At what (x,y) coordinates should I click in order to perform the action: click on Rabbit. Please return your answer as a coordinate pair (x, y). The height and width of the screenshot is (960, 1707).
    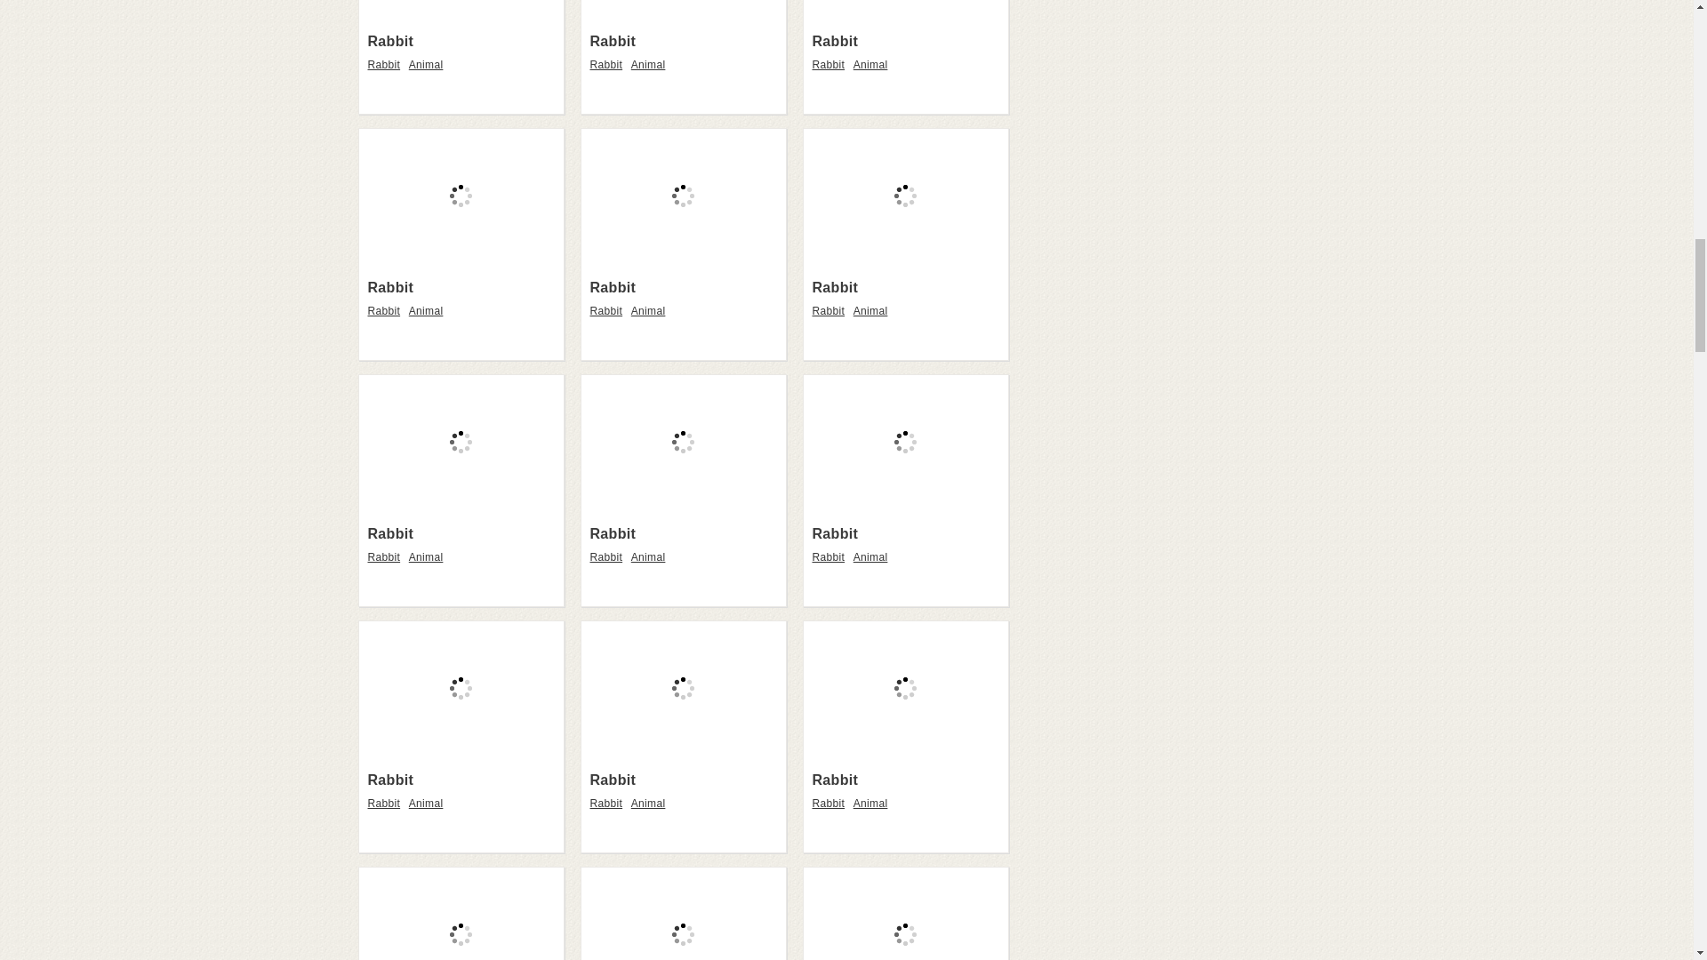
    Looking at the image, I should click on (391, 41).